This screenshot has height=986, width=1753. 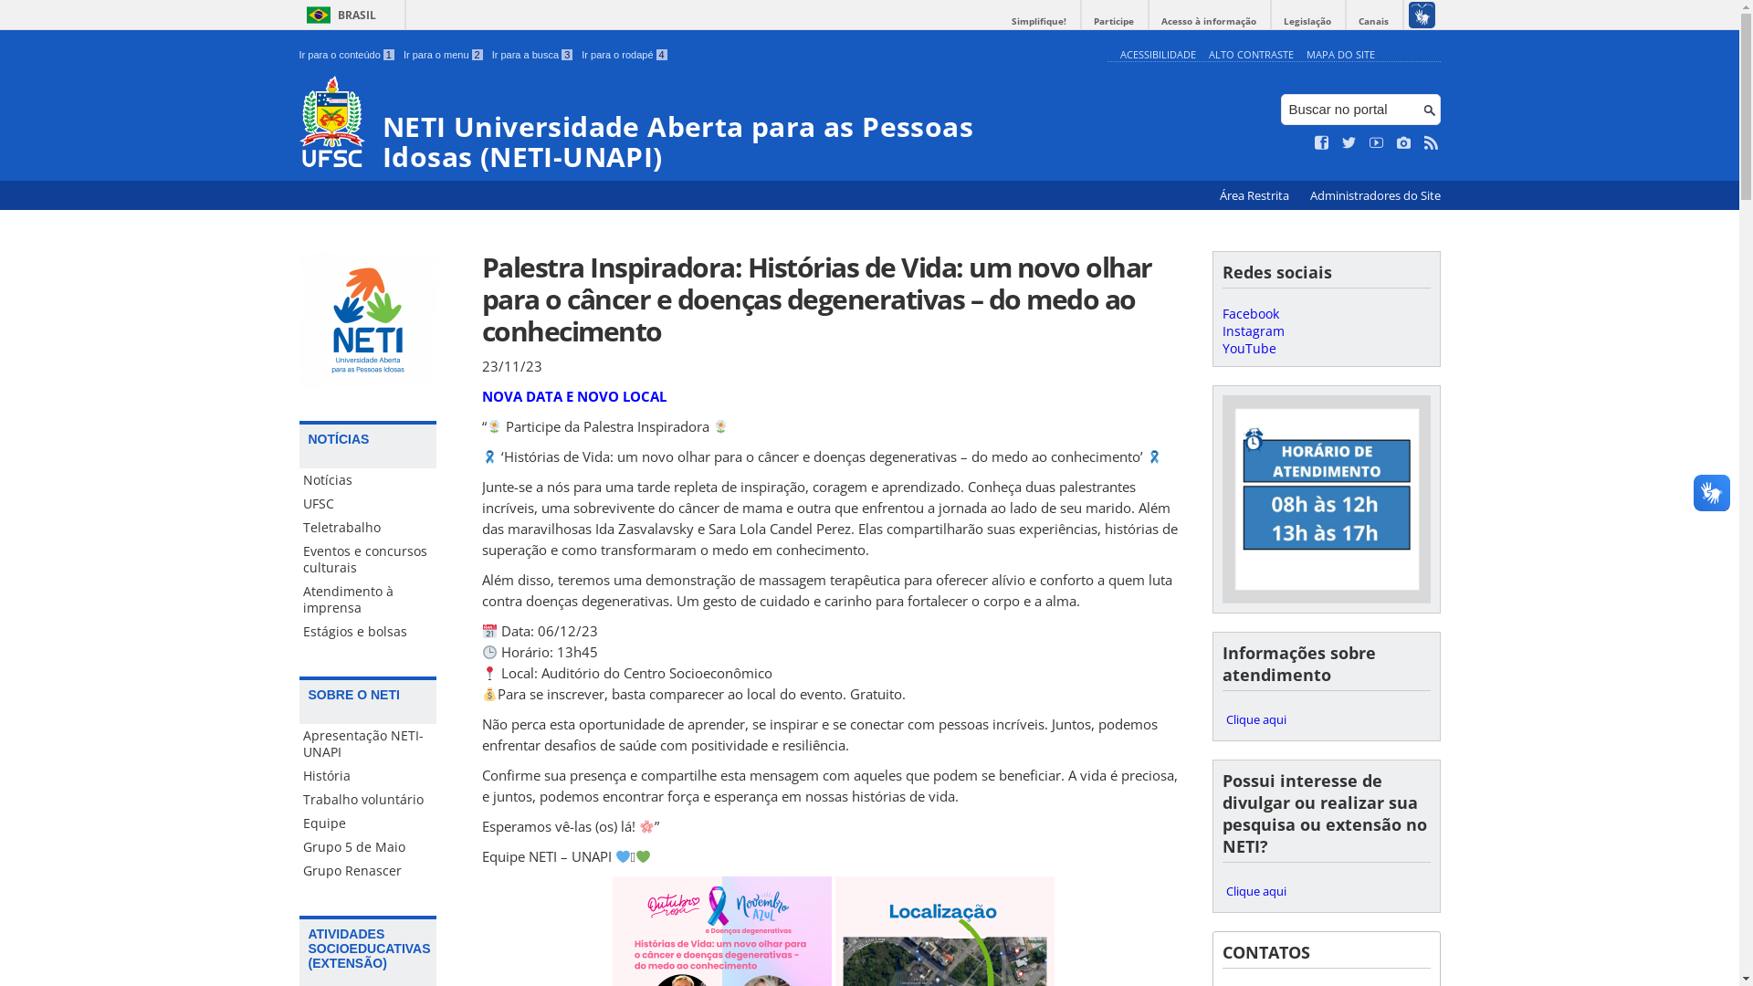 I want to click on Canais, so click(x=1373, y=22).